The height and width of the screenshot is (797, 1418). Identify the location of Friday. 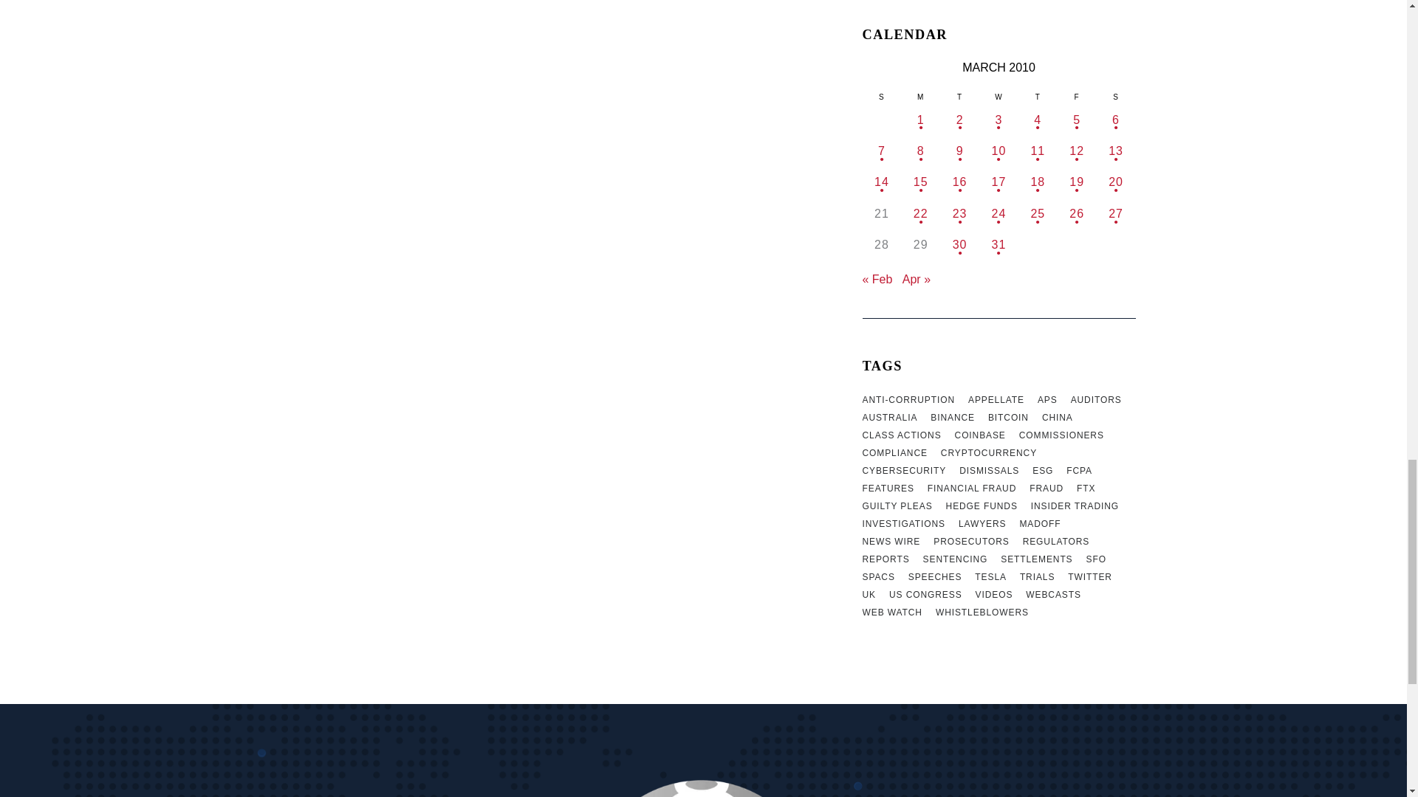
(1077, 95).